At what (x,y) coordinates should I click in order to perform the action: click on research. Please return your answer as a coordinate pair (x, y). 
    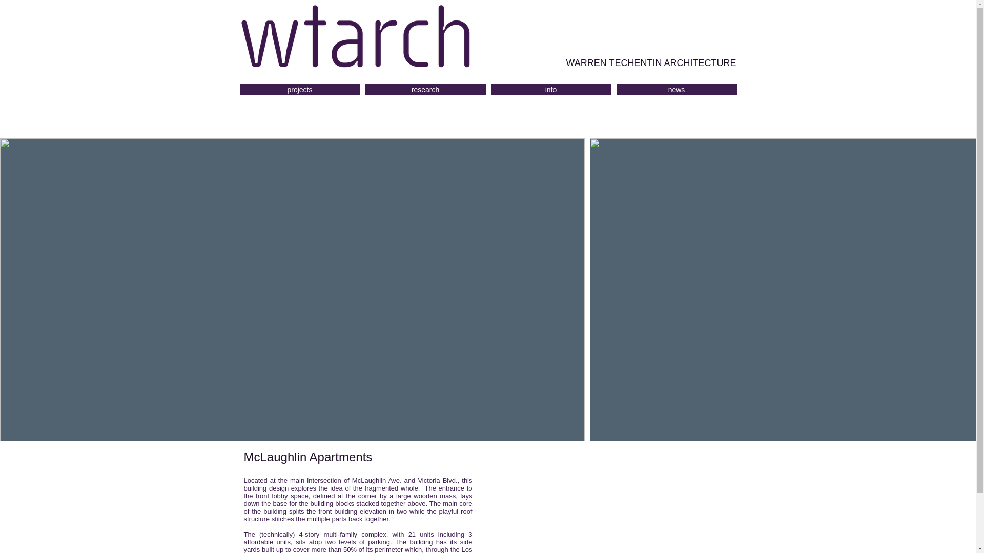
    Looking at the image, I should click on (425, 90).